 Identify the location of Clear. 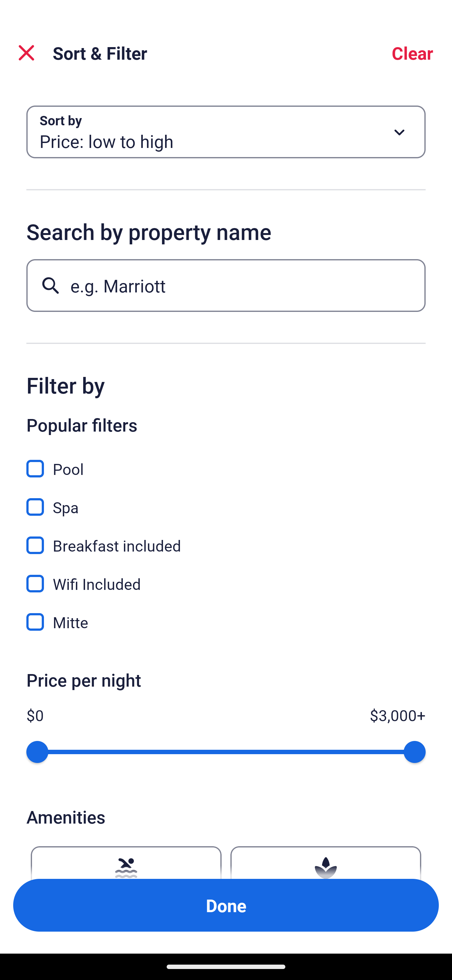
(412, 53).